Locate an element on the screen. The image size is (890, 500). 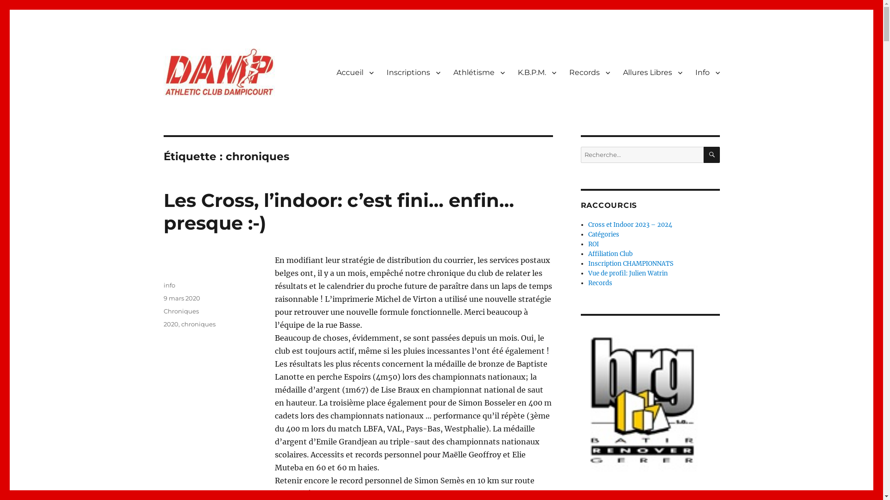
chroniques is located at coordinates (198, 324).